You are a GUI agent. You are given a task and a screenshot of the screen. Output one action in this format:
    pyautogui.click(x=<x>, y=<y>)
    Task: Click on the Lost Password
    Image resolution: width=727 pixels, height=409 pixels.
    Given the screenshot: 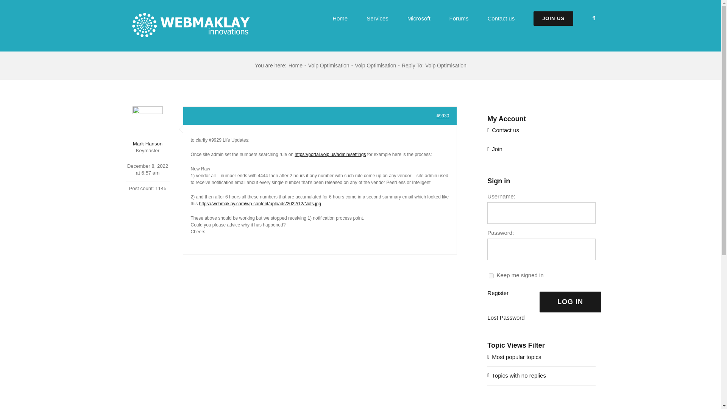 What is the action you would take?
    pyautogui.click(x=505, y=318)
    